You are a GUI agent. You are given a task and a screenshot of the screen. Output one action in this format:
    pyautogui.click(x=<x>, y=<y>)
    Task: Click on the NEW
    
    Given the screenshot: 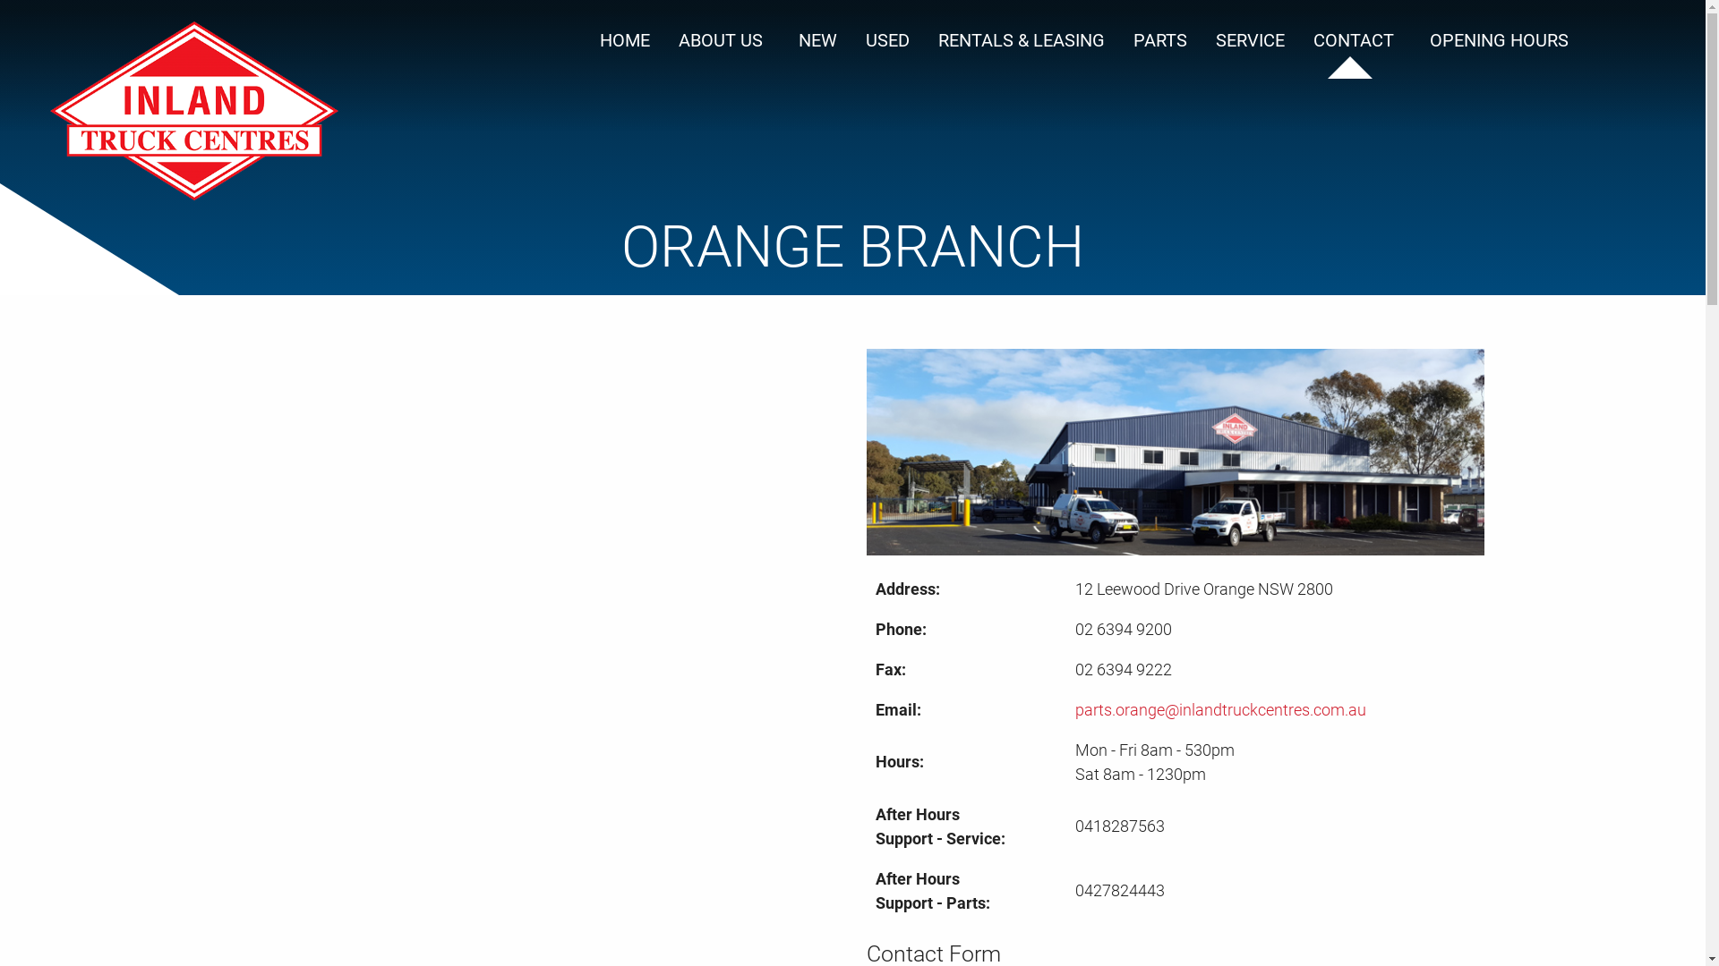 What is the action you would take?
    pyautogui.click(x=818, y=40)
    